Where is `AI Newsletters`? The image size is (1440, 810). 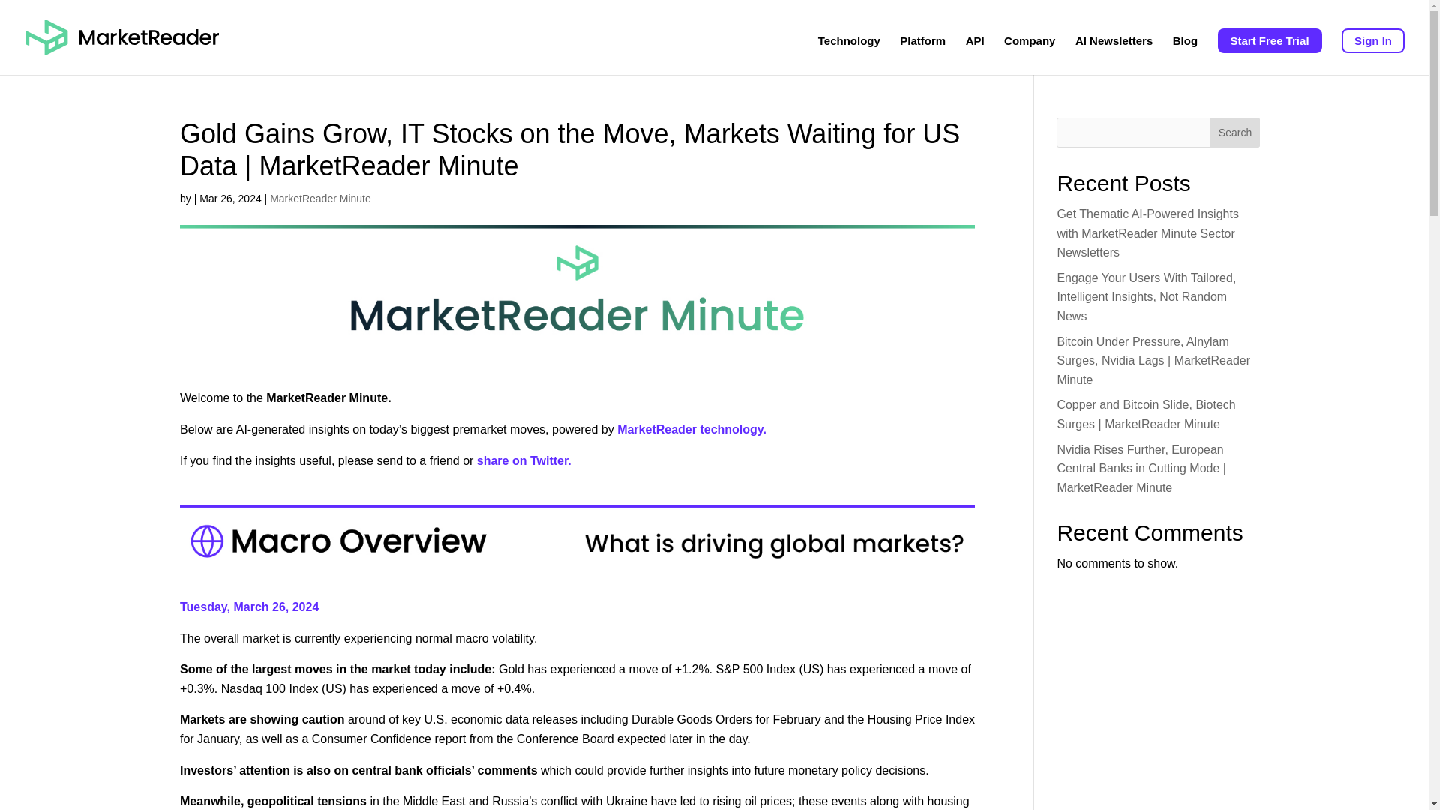 AI Newsletters is located at coordinates (1114, 55).